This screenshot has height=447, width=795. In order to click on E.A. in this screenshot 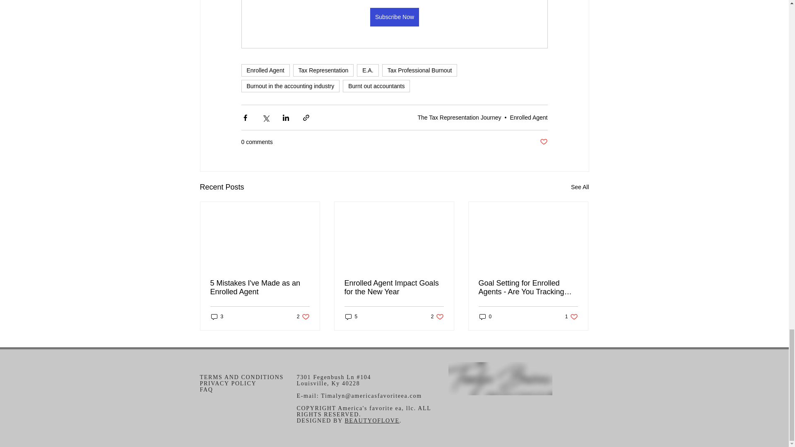, I will do `click(368, 70)`.